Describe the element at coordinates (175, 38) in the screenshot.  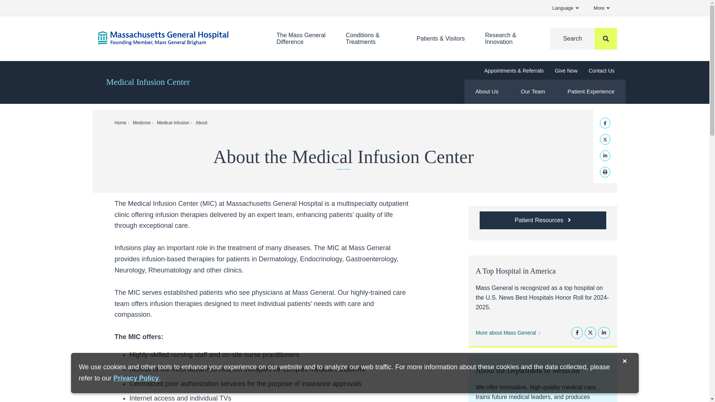
I see `Home` at that location.